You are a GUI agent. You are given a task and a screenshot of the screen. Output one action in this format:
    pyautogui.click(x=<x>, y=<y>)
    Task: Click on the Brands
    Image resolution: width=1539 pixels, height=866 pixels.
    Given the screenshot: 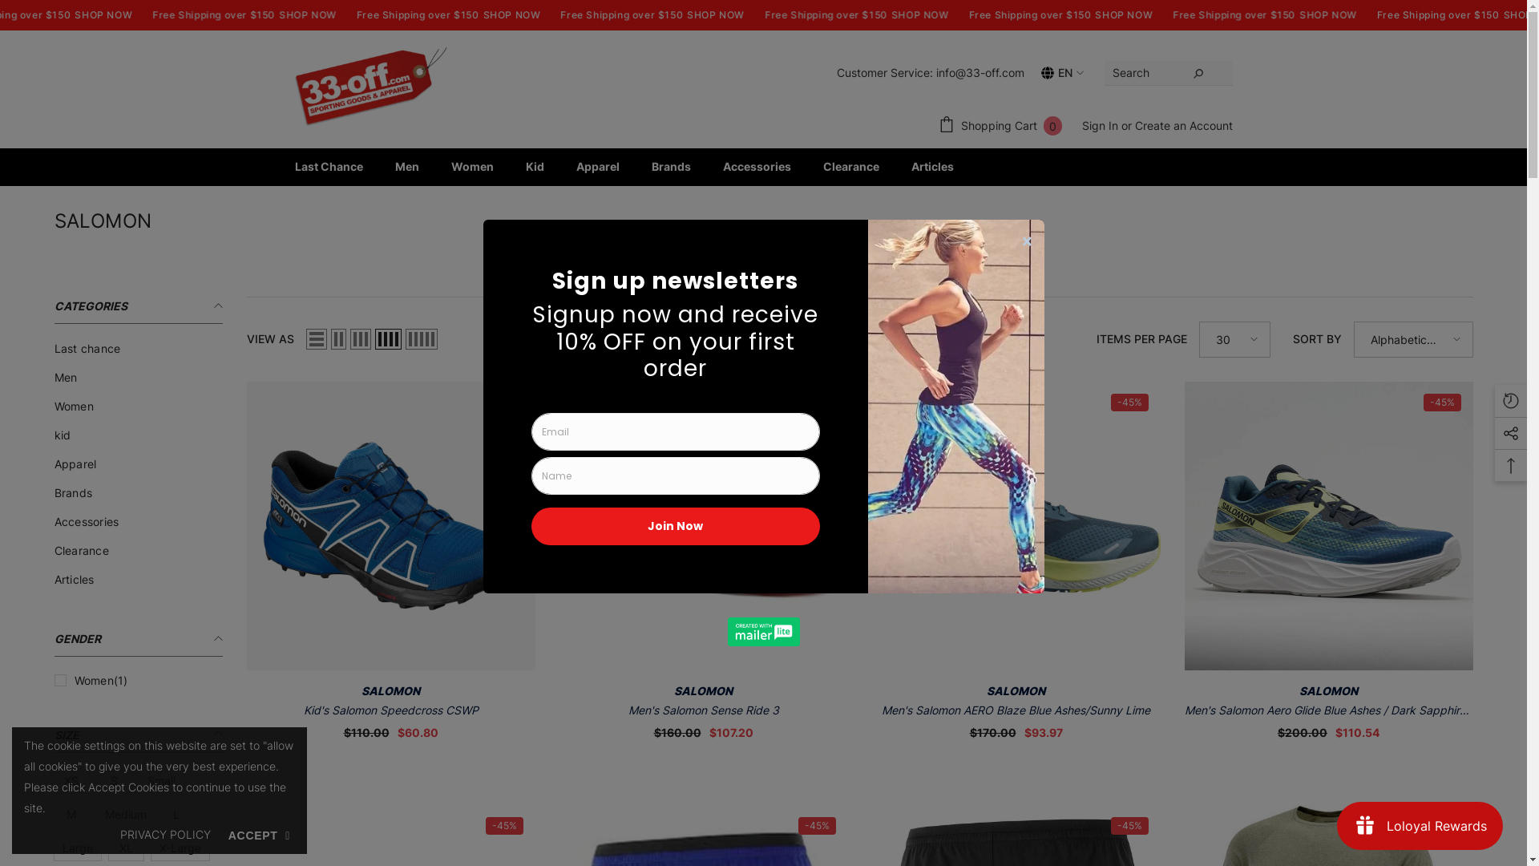 What is the action you would take?
    pyautogui.click(x=670, y=172)
    